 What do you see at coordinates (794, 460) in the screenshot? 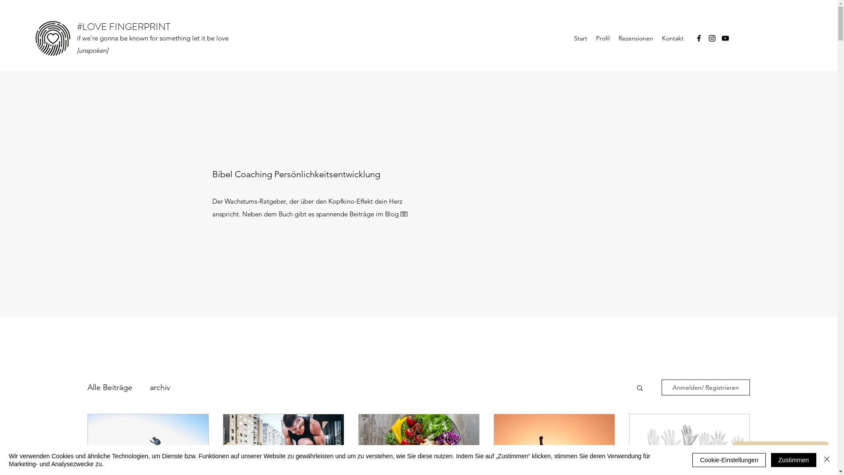
I see `Zustimmen` at bounding box center [794, 460].